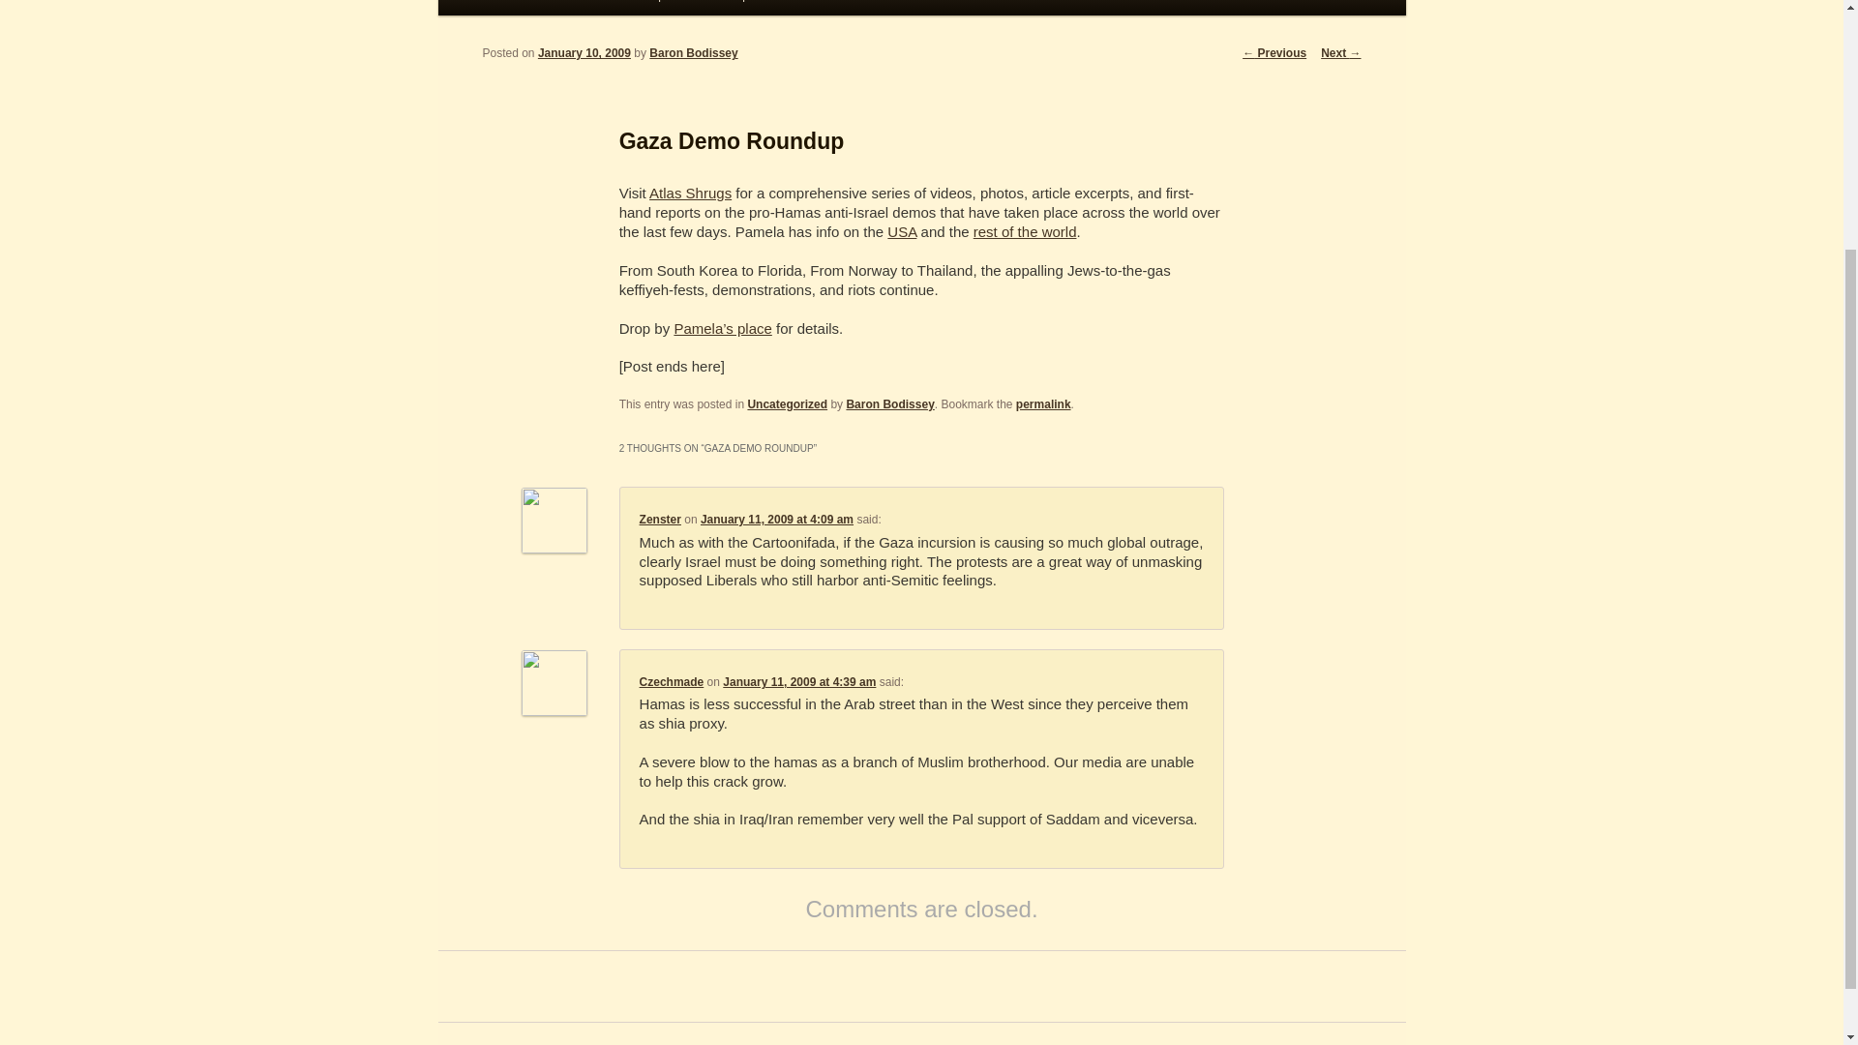  Describe the element at coordinates (603, 12) in the screenshot. I see `Skip to primary content` at that location.